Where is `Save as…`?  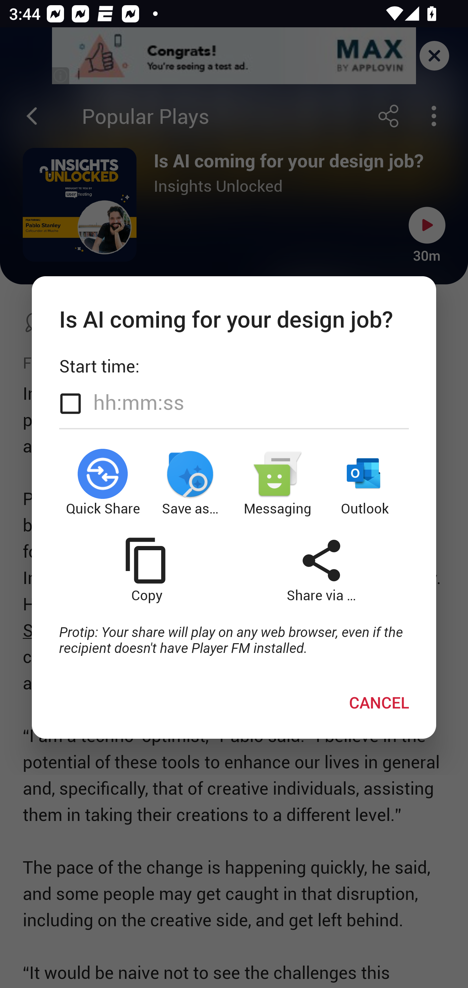 Save as… is located at coordinates (190, 482).